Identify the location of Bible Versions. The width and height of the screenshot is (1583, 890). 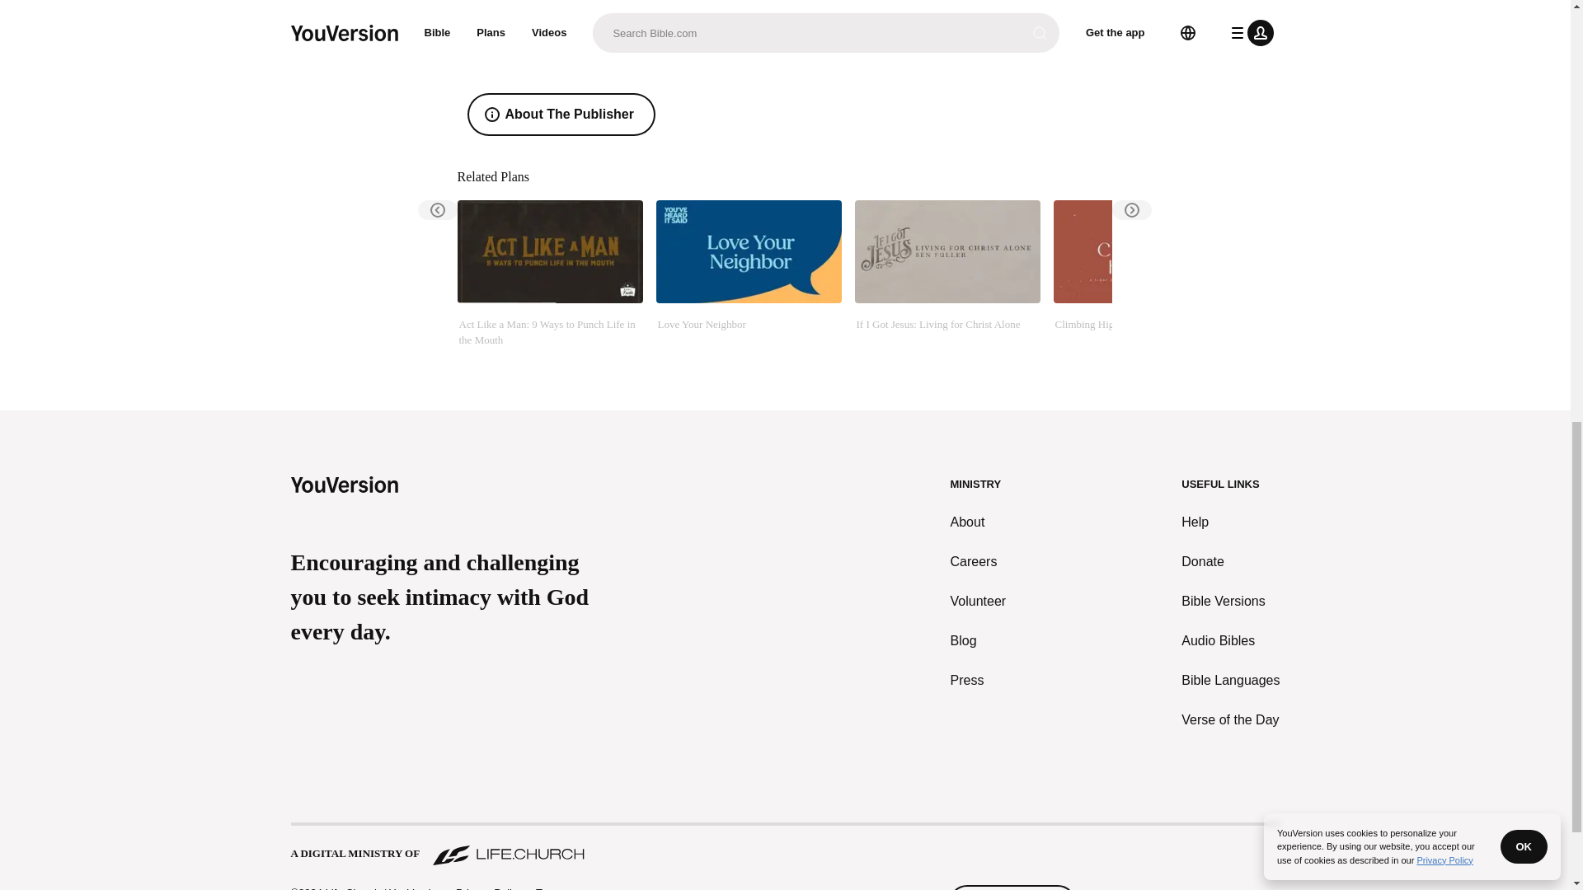
(1230, 602).